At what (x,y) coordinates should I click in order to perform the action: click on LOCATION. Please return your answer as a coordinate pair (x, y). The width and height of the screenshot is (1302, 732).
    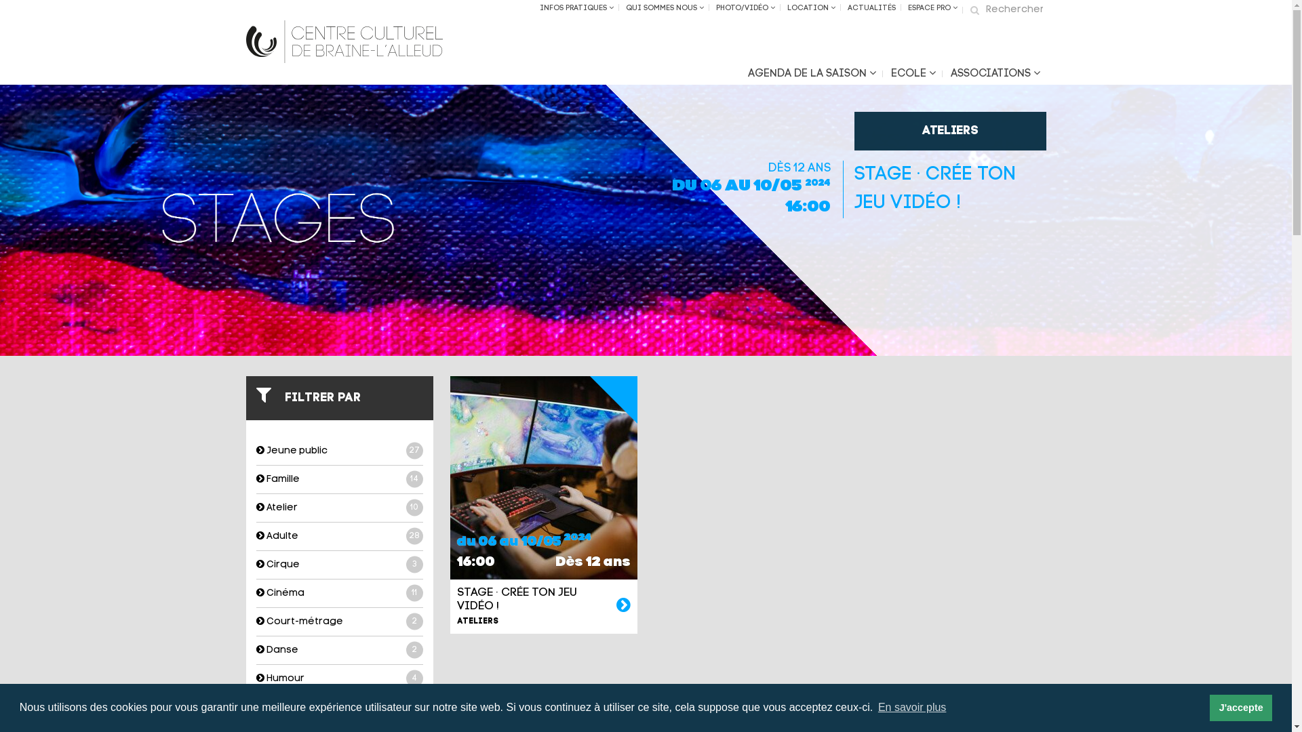
    Looking at the image, I should click on (811, 8).